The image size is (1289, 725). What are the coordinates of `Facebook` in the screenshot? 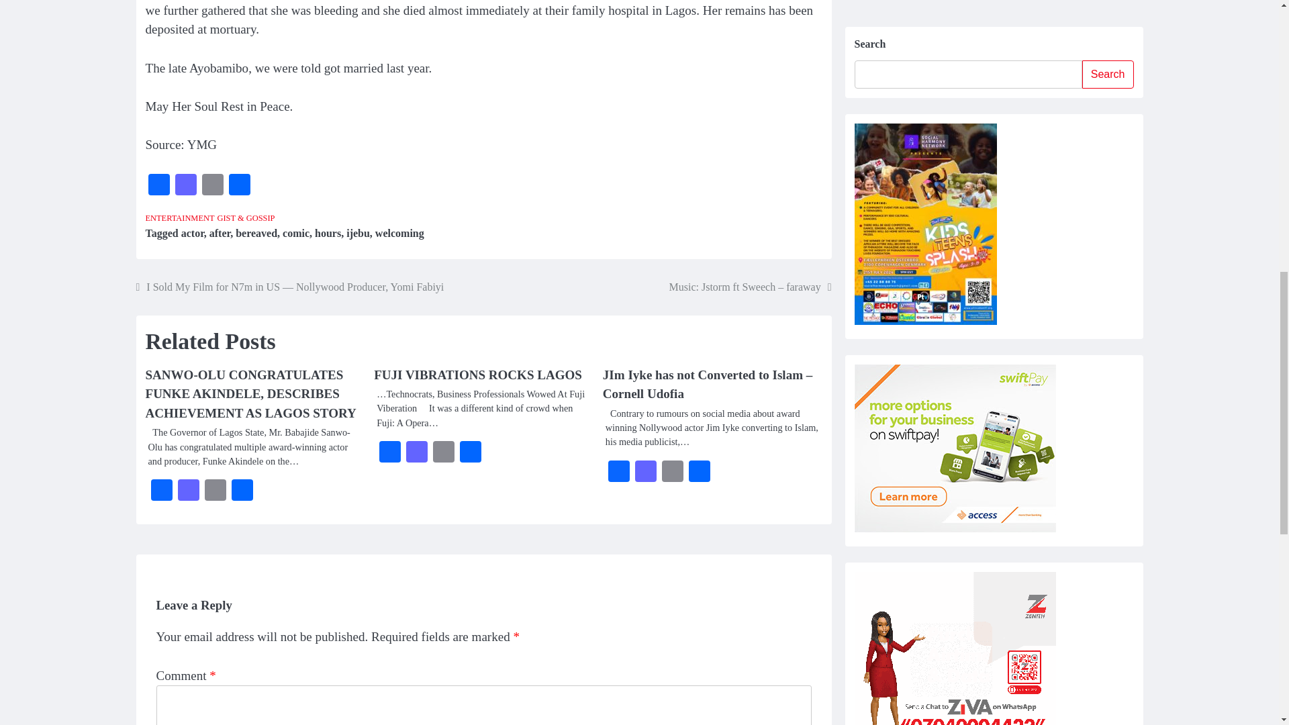 It's located at (389, 453).